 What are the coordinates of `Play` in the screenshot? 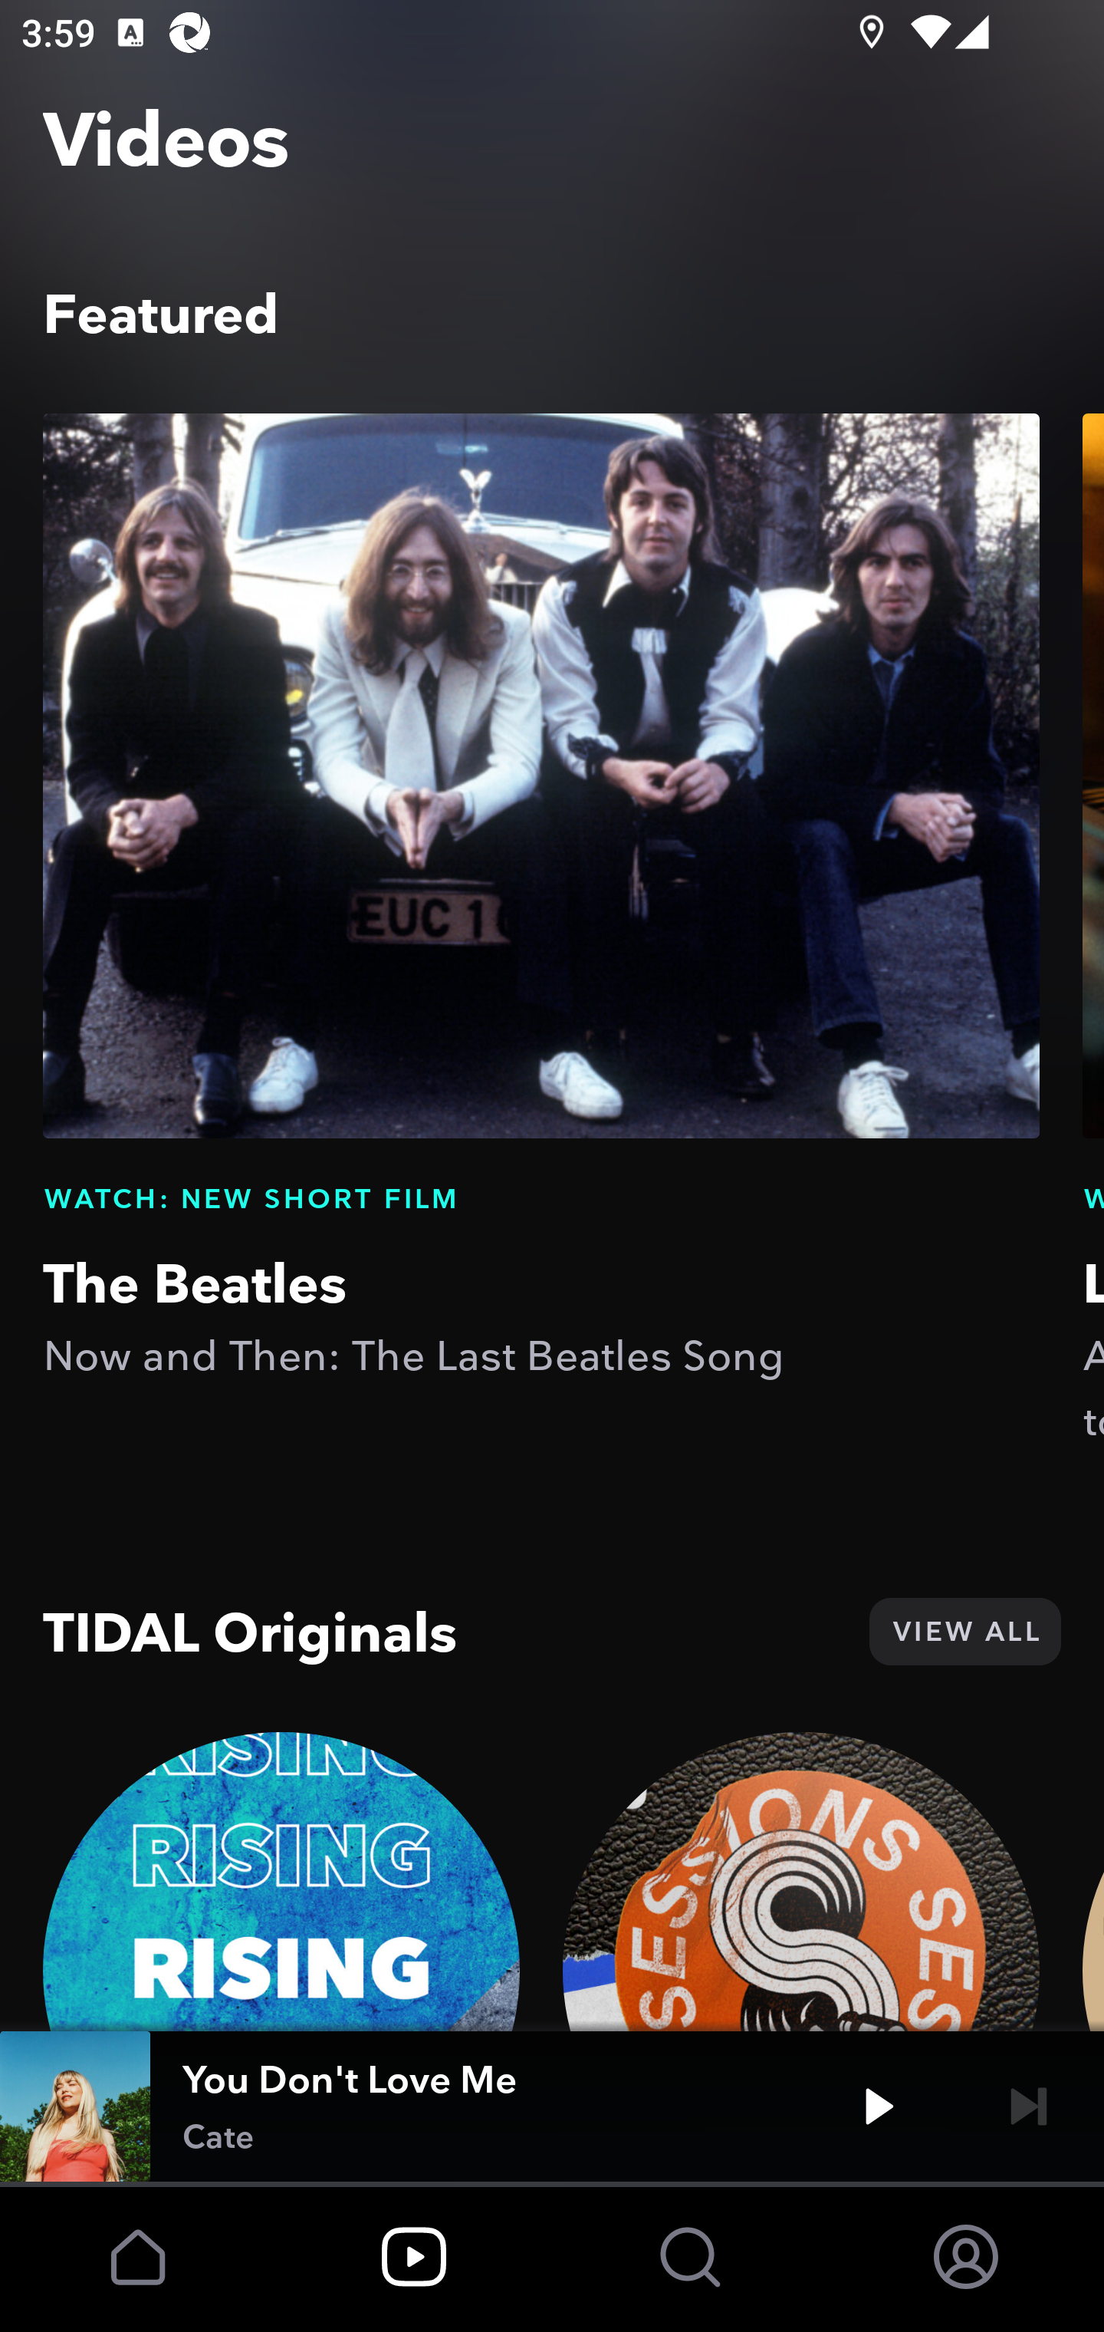 It's located at (879, 2106).